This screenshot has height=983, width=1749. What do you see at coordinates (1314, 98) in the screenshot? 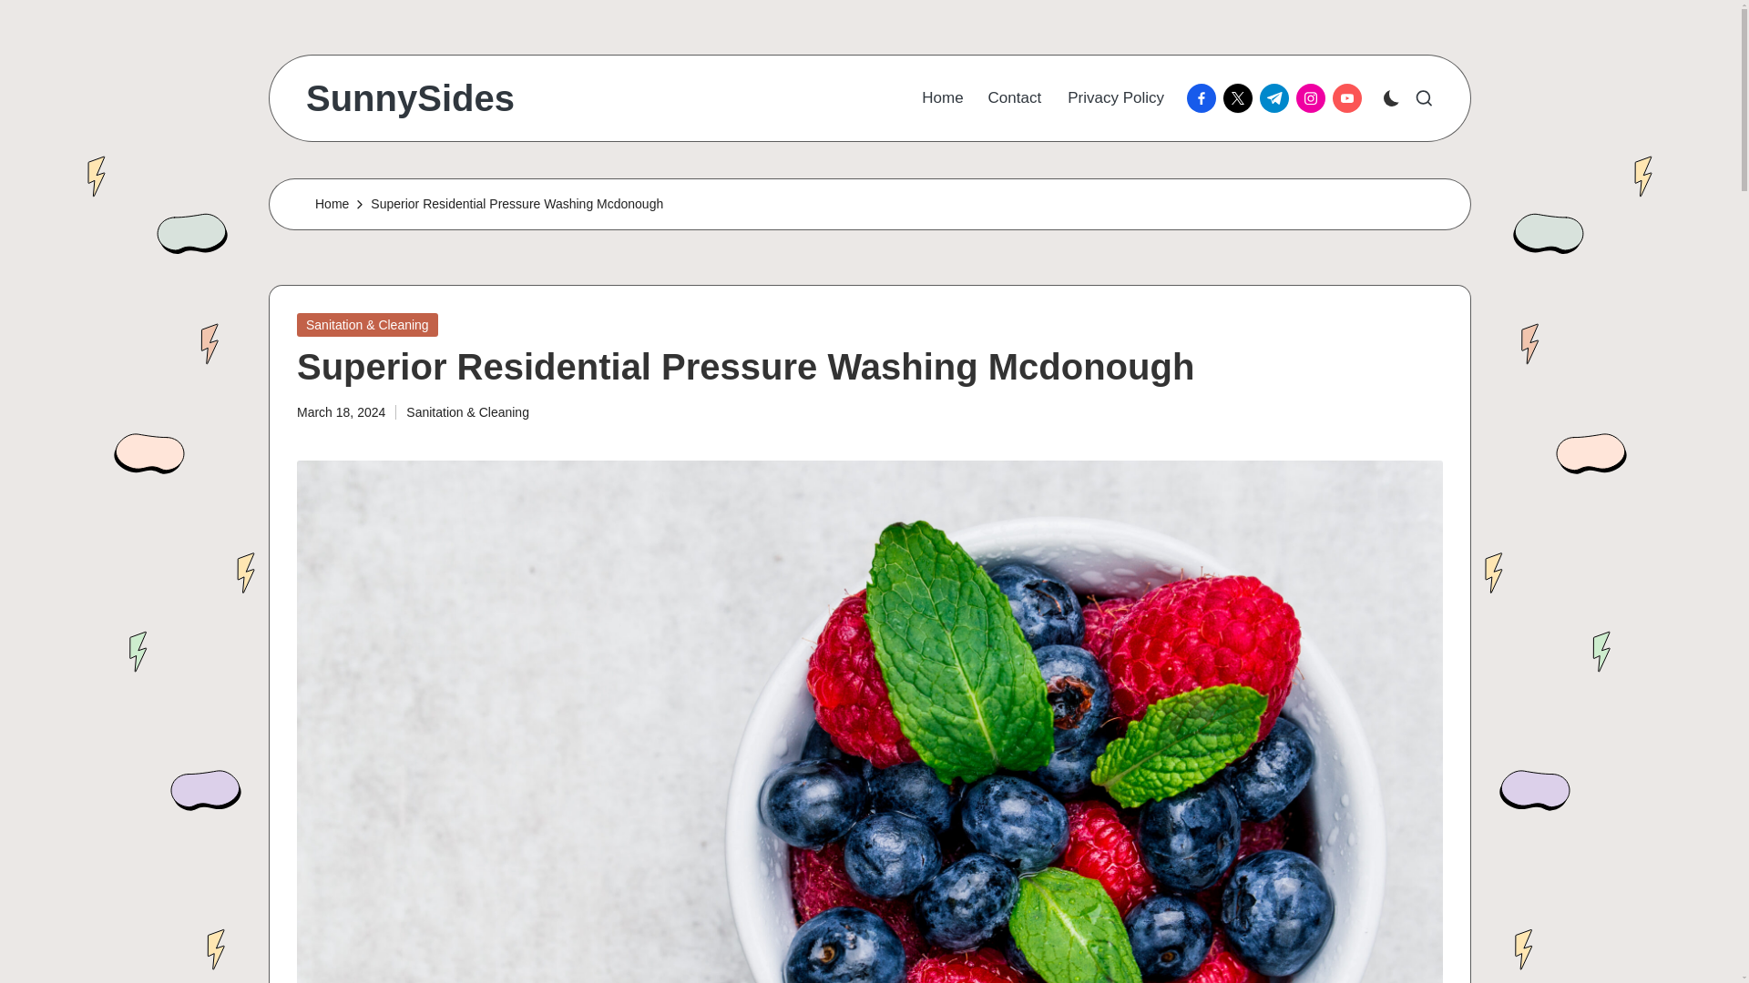
I see `instagram.com` at bounding box center [1314, 98].